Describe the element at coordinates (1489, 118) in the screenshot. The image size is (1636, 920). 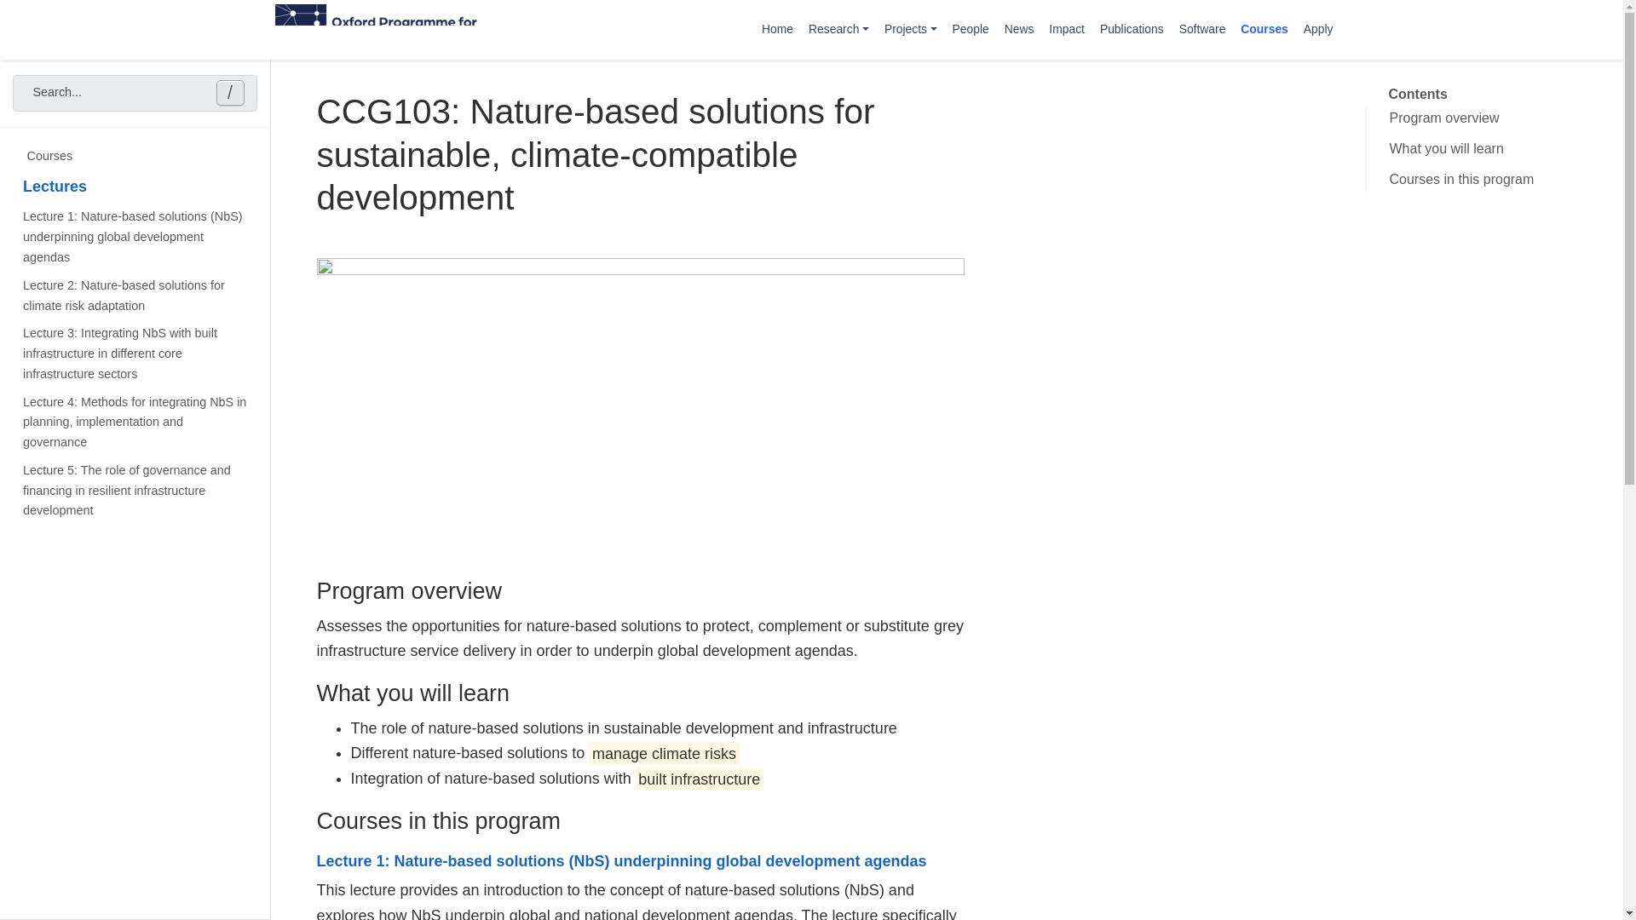
I see `Program overview` at that location.